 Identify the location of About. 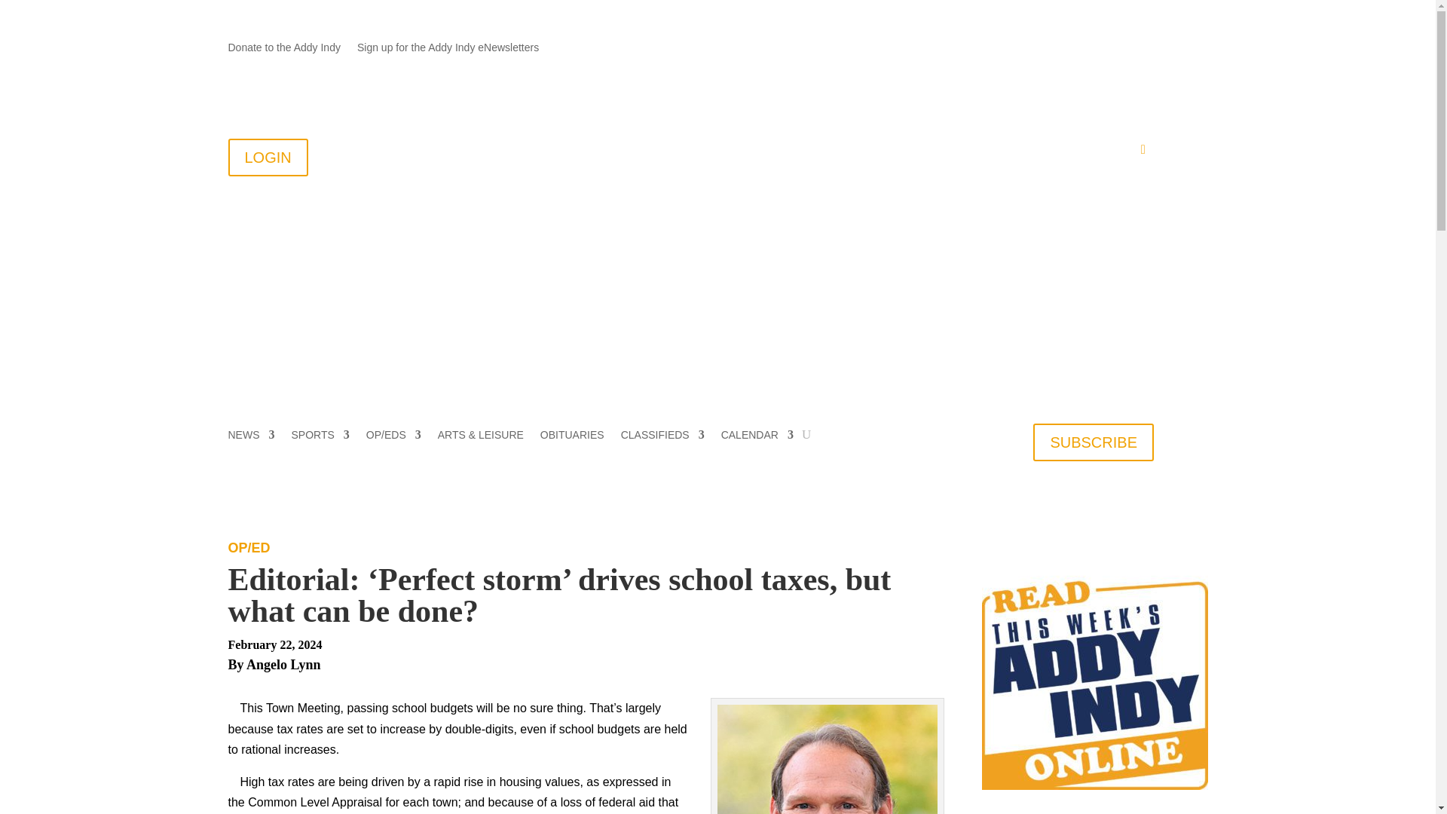
(586, 152).